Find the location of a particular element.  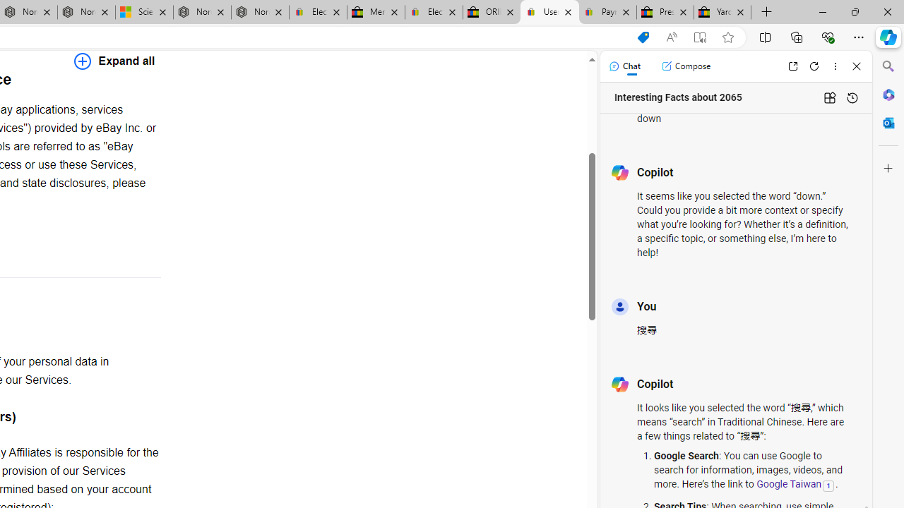

Open link in new tab is located at coordinates (792, 66).